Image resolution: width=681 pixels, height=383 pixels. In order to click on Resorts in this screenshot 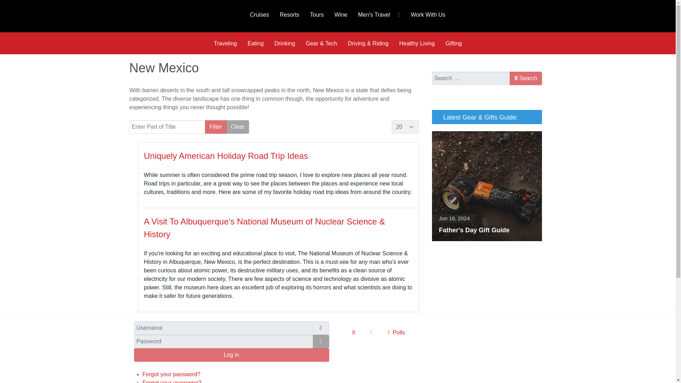, I will do `click(289, 14)`.